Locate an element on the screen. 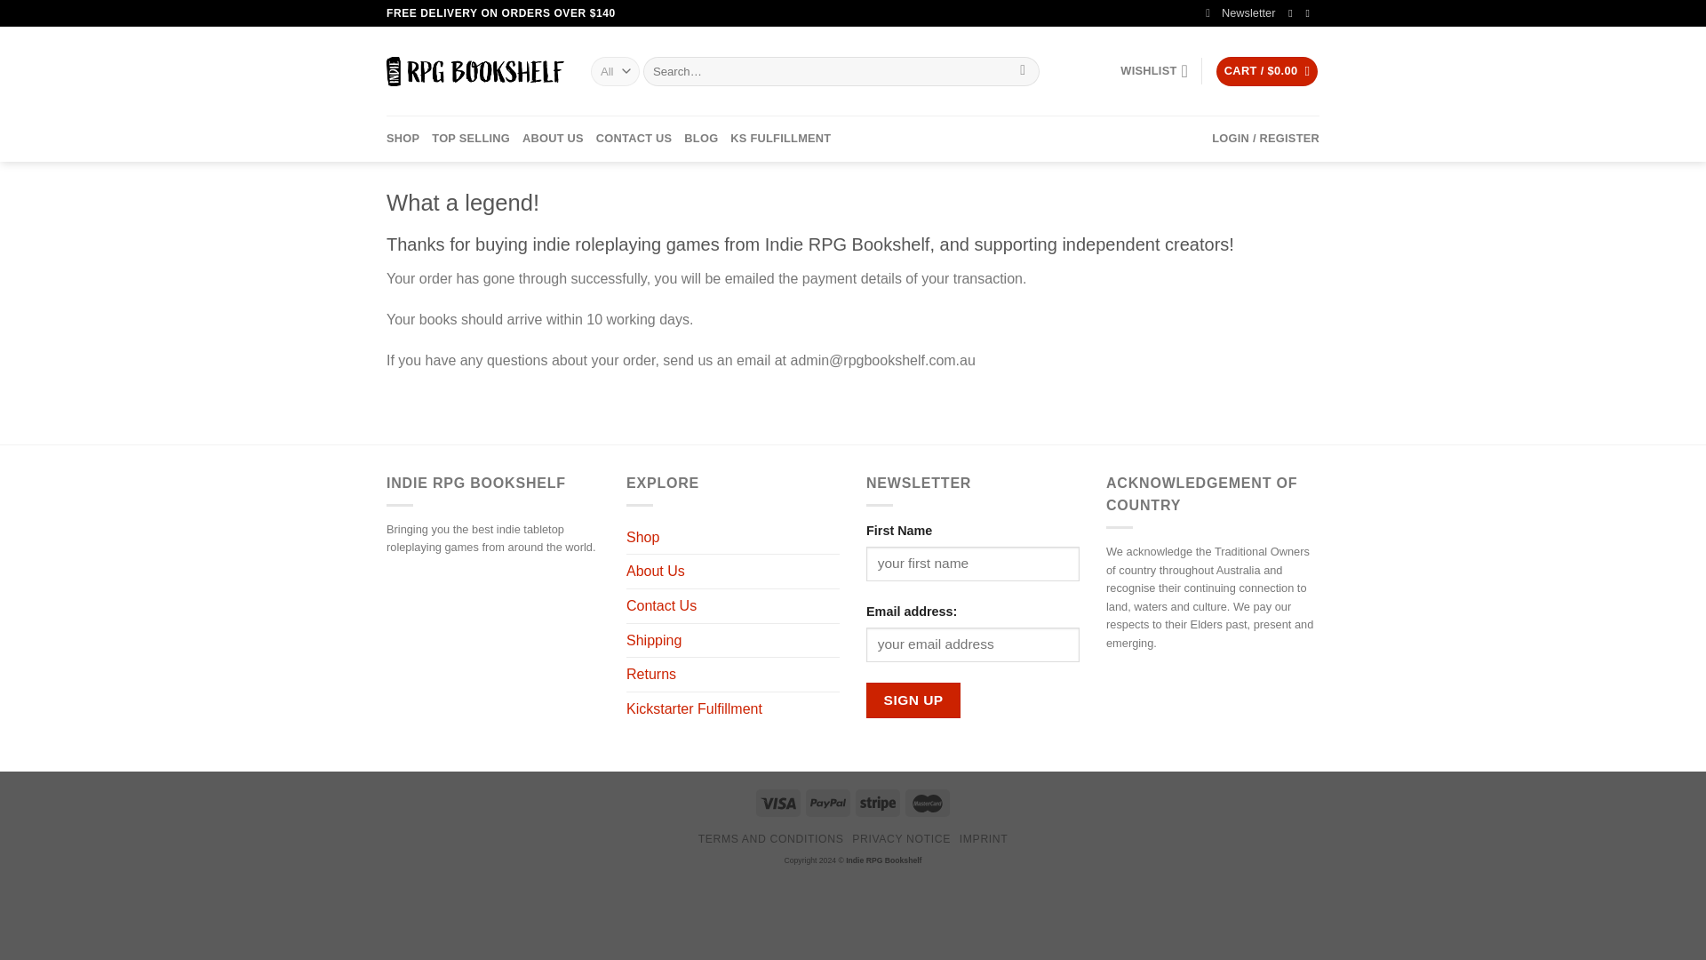  Newsletter is located at coordinates (1240, 13).